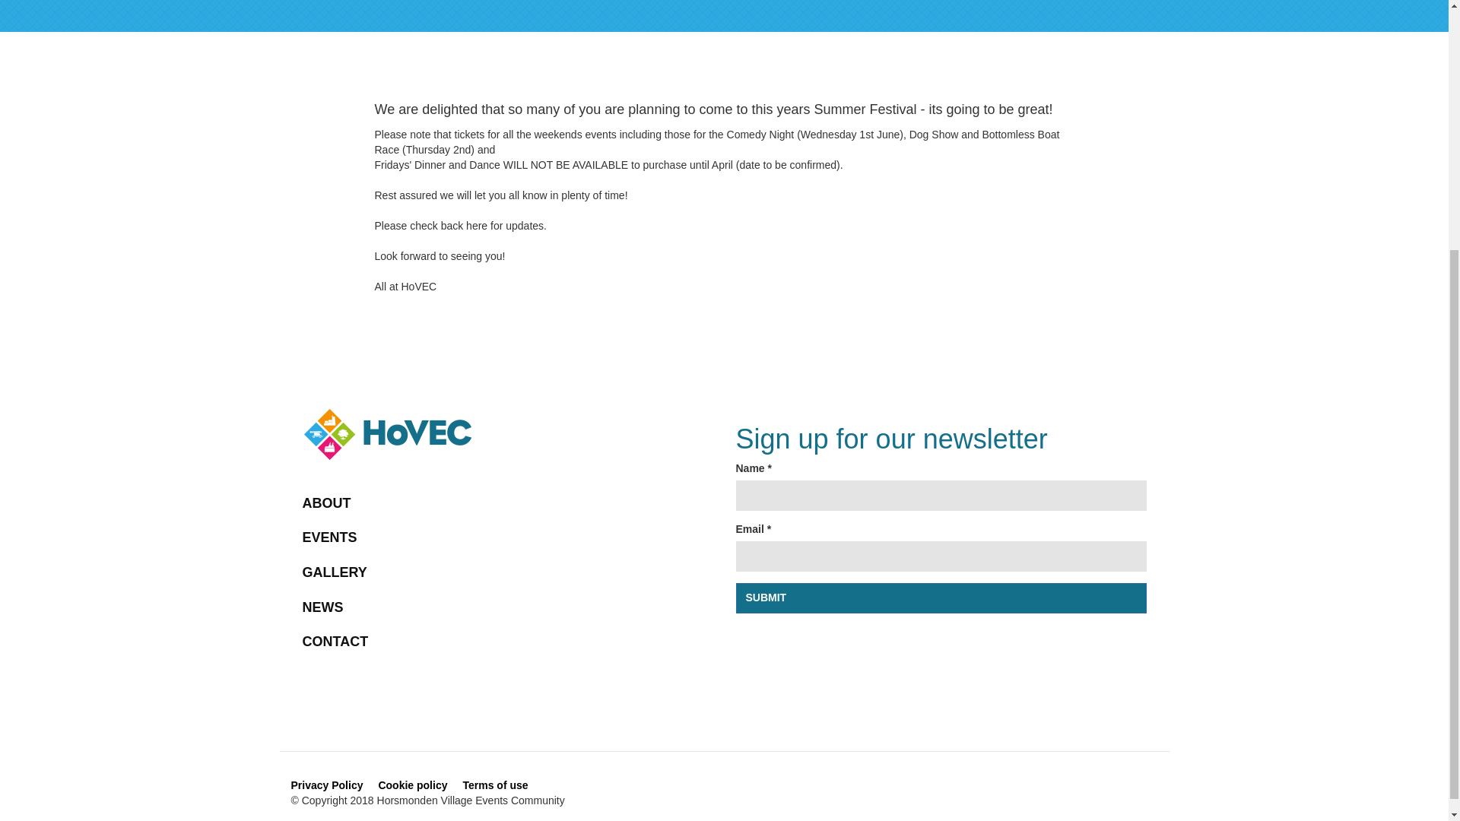  What do you see at coordinates (494, 785) in the screenshot?
I see `Terms of use` at bounding box center [494, 785].